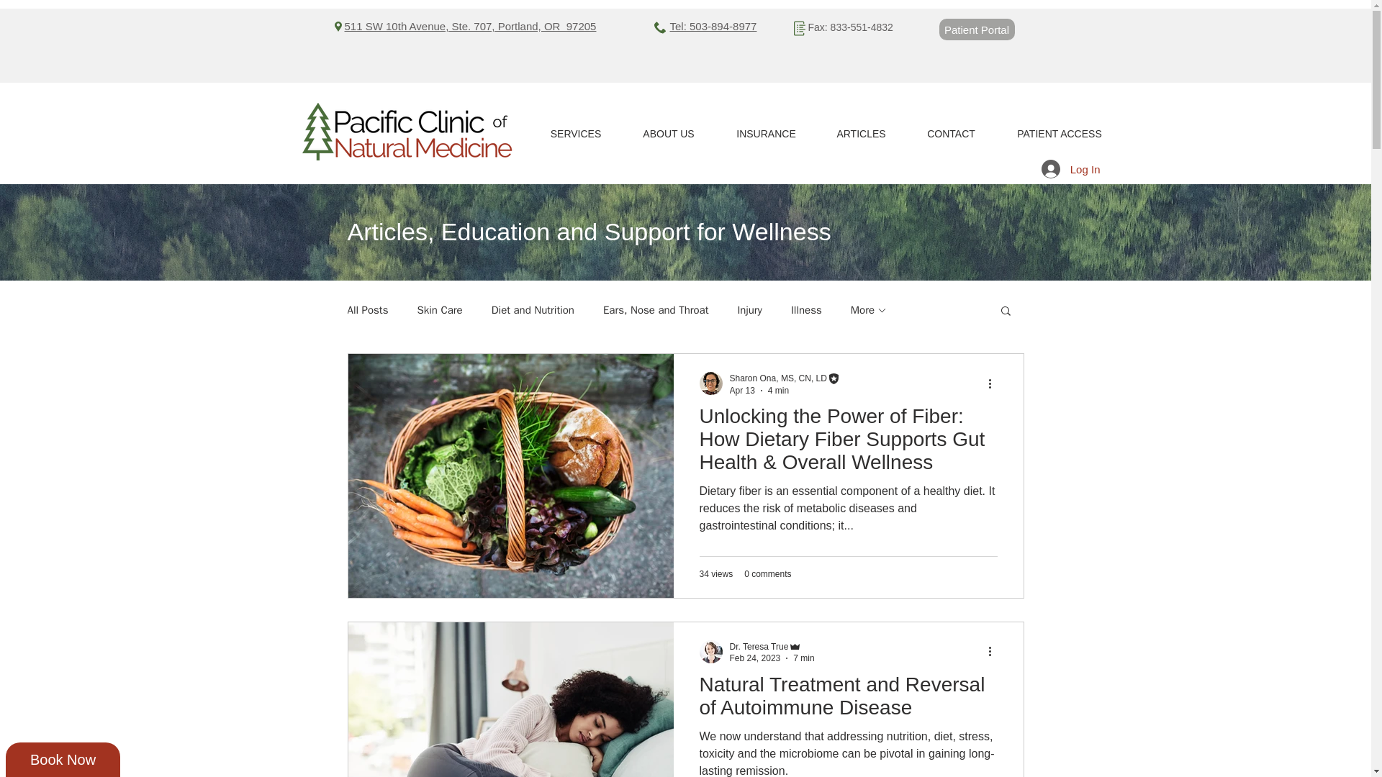 This screenshot has width=1382, height=777. I want to click on Dr. Teresa True, so click(759, 647).